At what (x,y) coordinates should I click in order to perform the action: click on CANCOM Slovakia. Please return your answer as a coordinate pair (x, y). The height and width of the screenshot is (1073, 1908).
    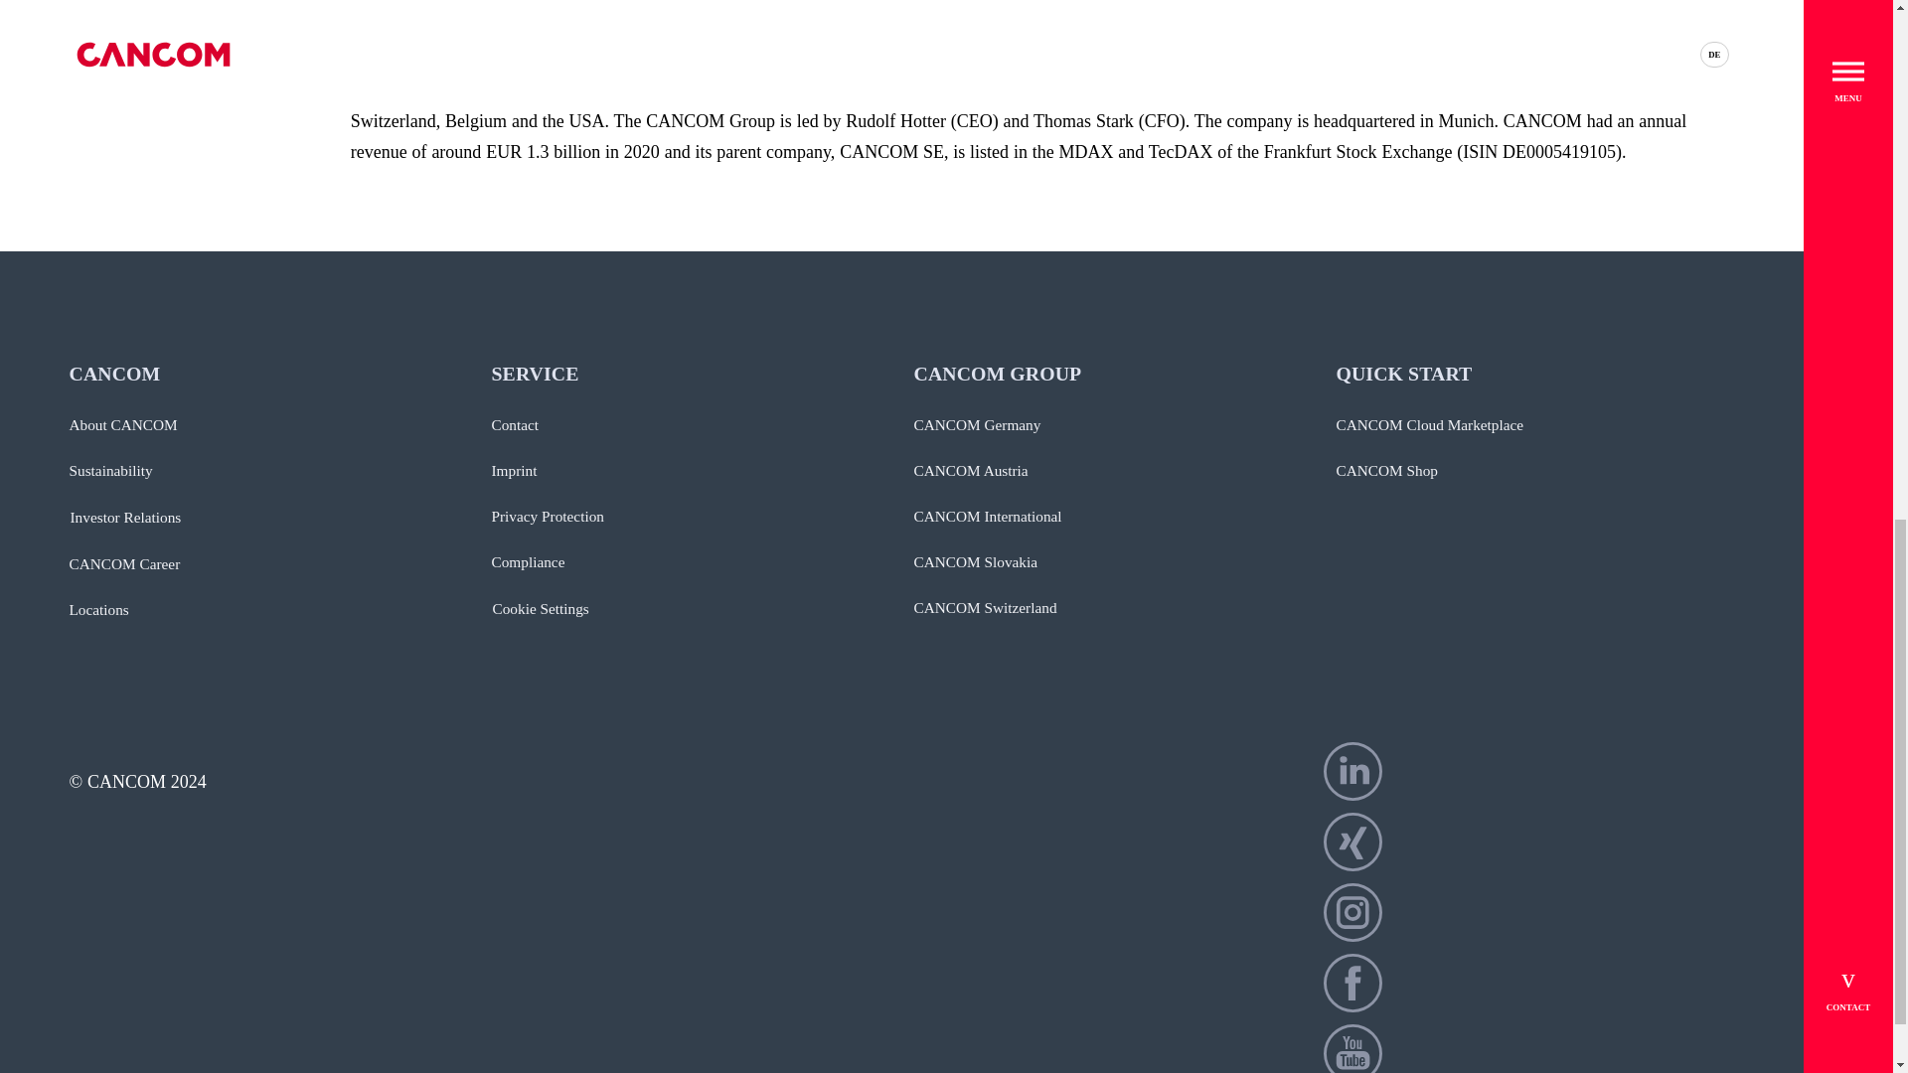
    Looking at the image, I should click on (976, 561).